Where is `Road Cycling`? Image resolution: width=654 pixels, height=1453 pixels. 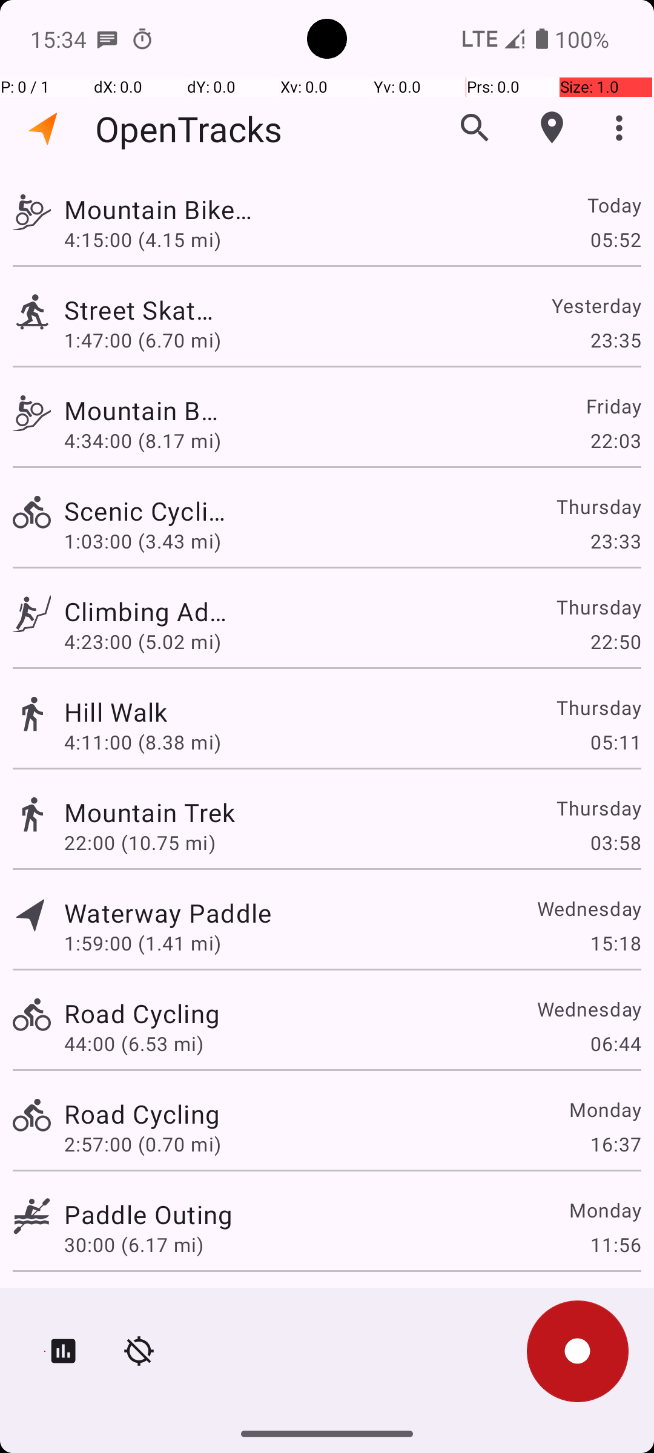
Road Cycling is located at coordinates (142, 1013).